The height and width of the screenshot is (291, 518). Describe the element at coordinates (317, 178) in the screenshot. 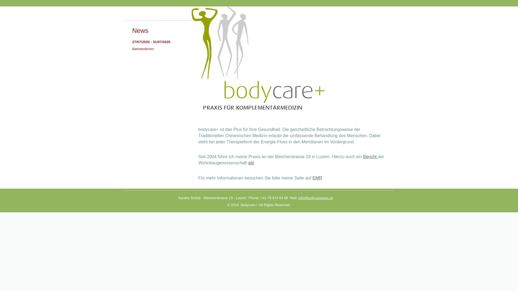

I see `EMR` at that location.